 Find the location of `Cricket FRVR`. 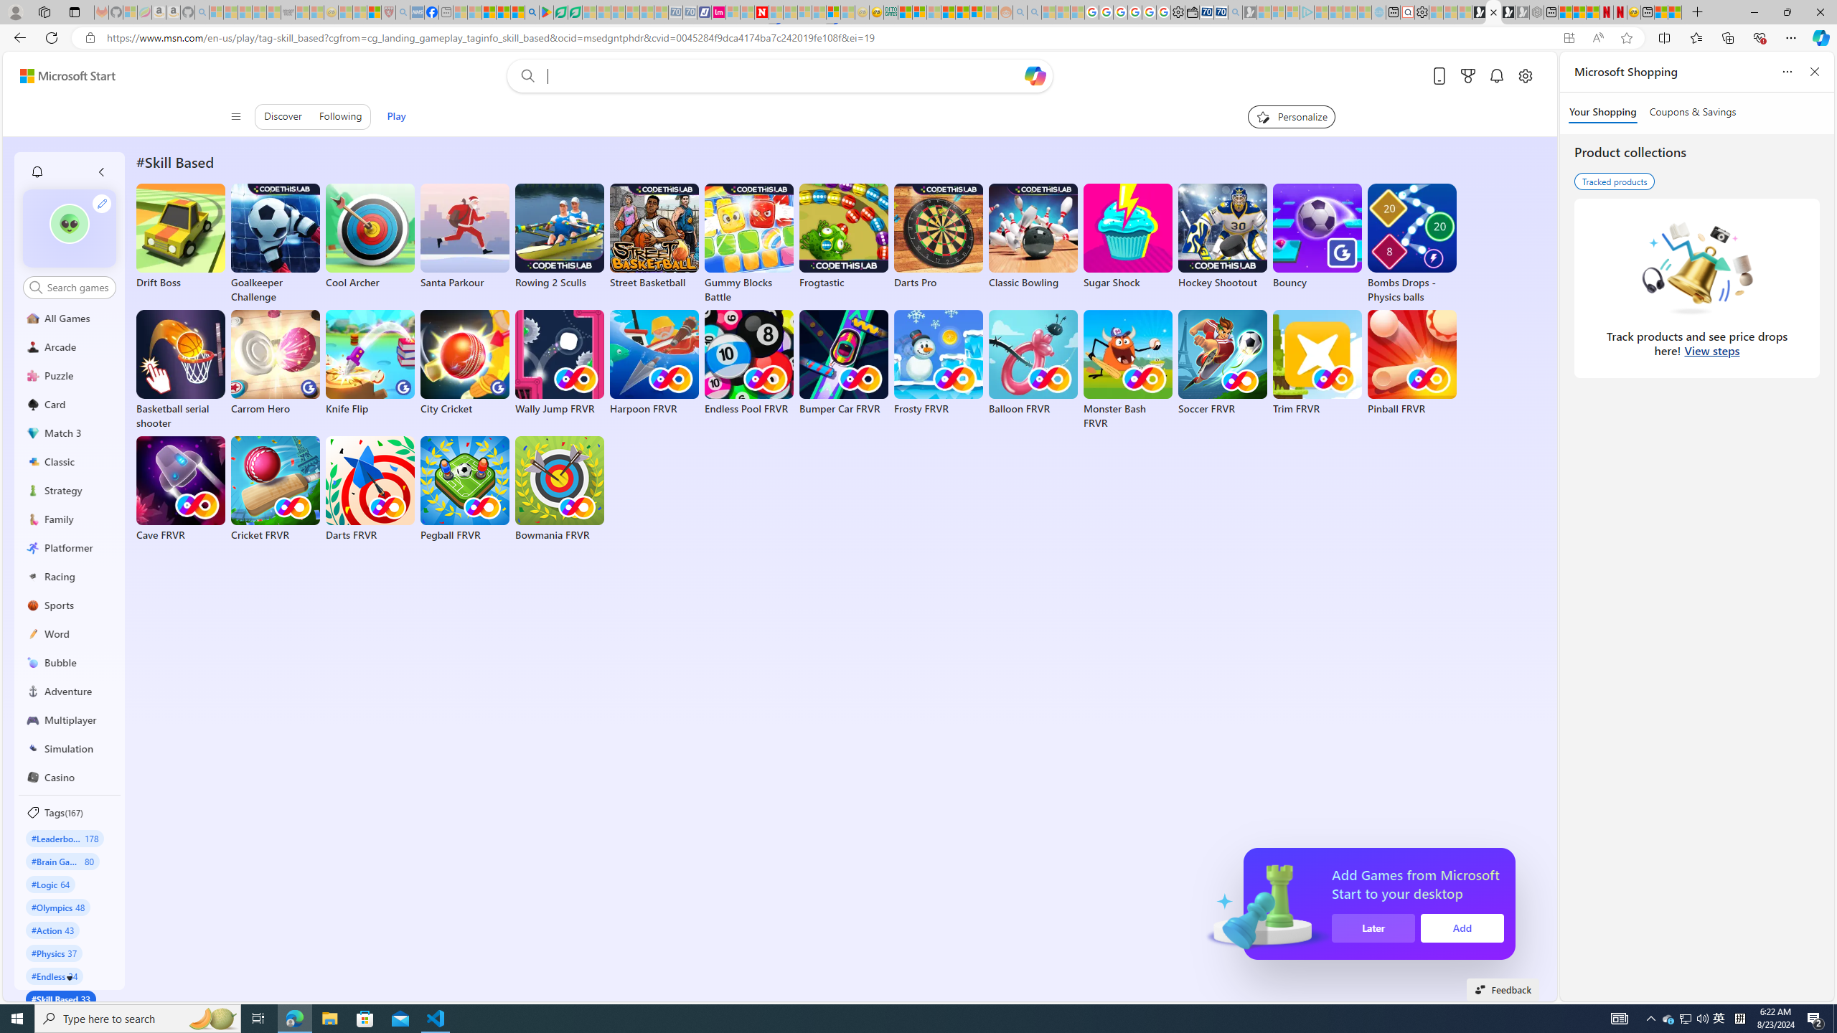

Cricket FRVR is located at coordinates (276, 489).